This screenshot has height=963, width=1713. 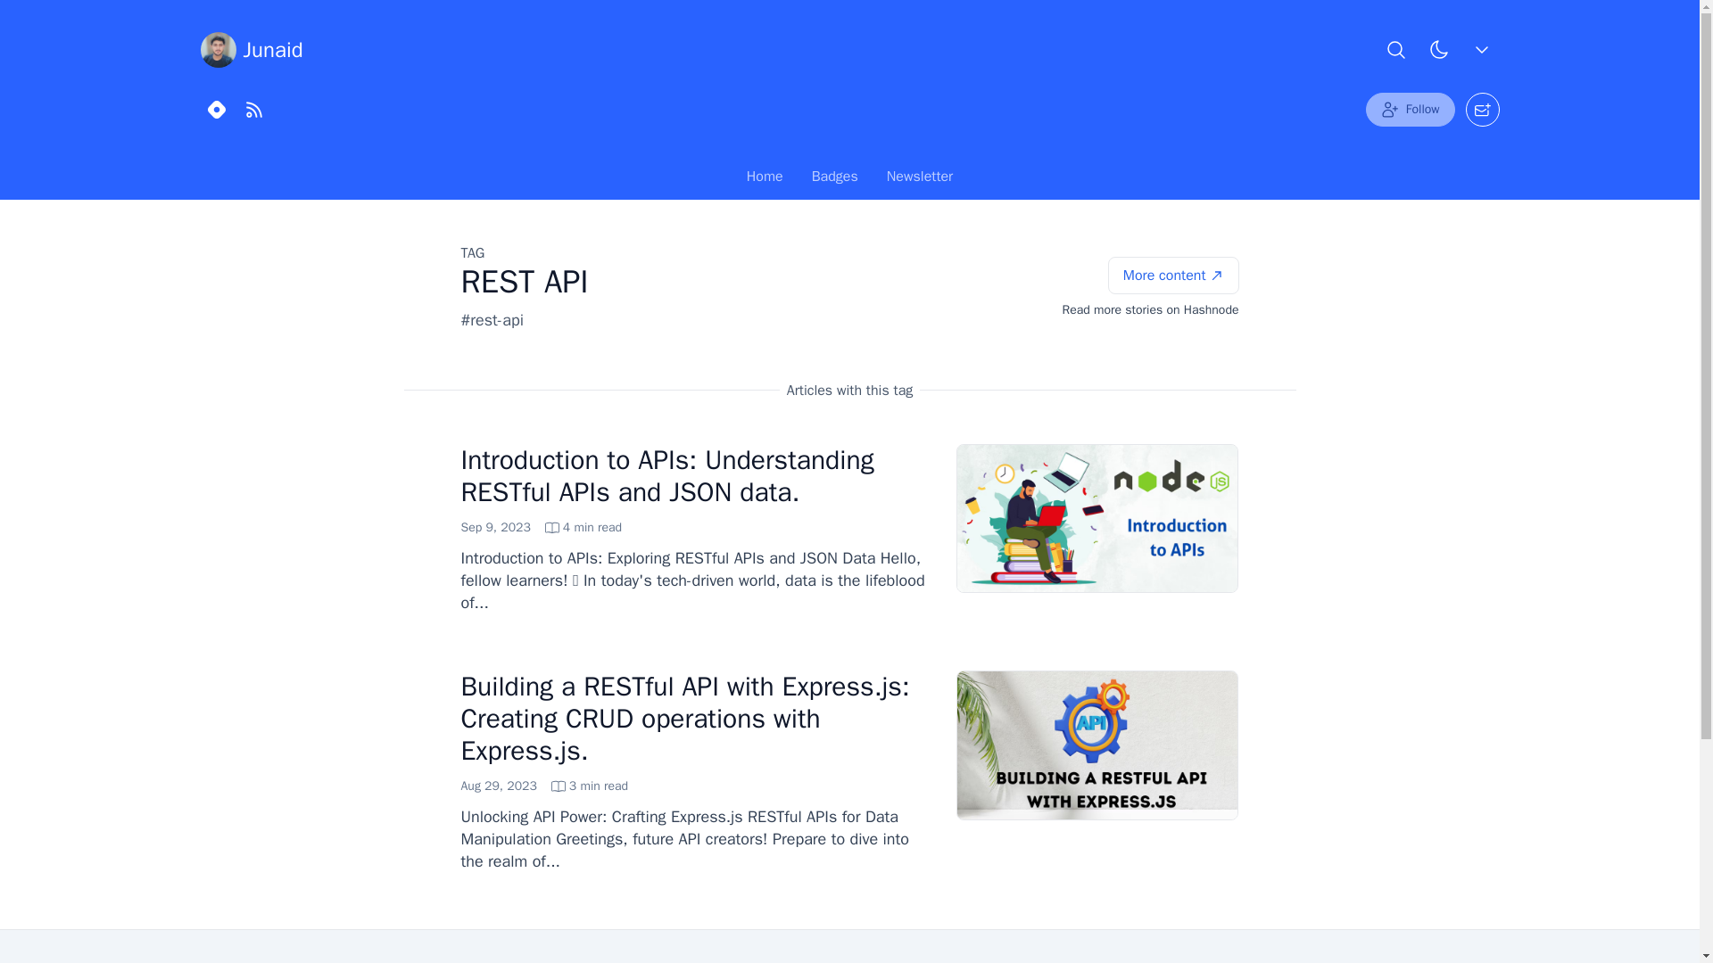 I want to click on Badges, so click(x=541, y=528).